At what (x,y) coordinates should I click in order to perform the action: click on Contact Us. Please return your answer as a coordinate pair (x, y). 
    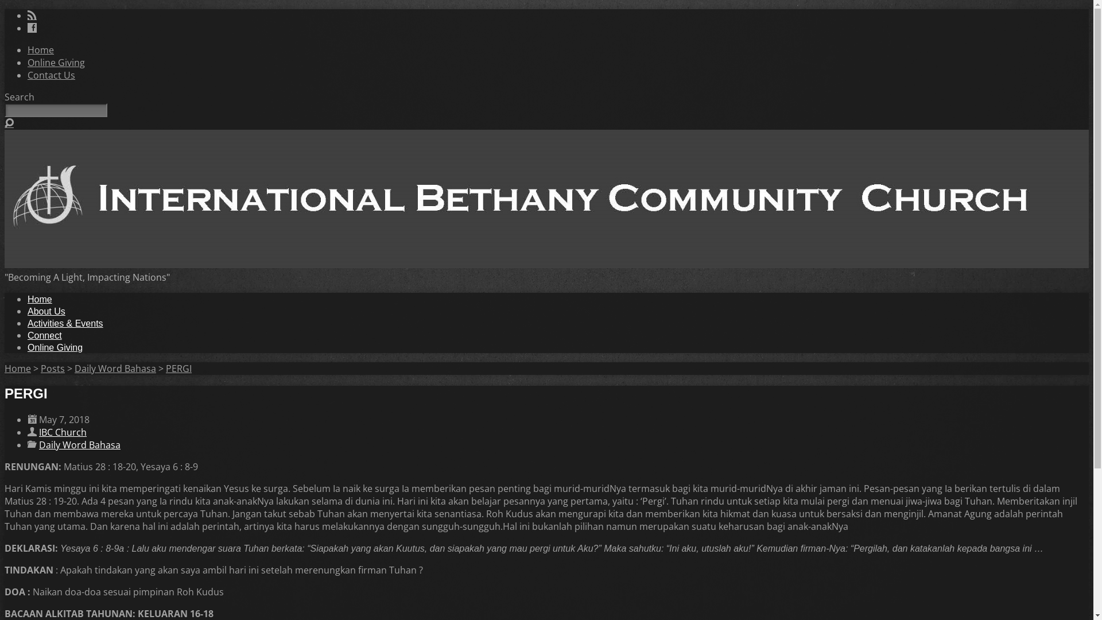
    Looking at the image, I should click on (52, 75).